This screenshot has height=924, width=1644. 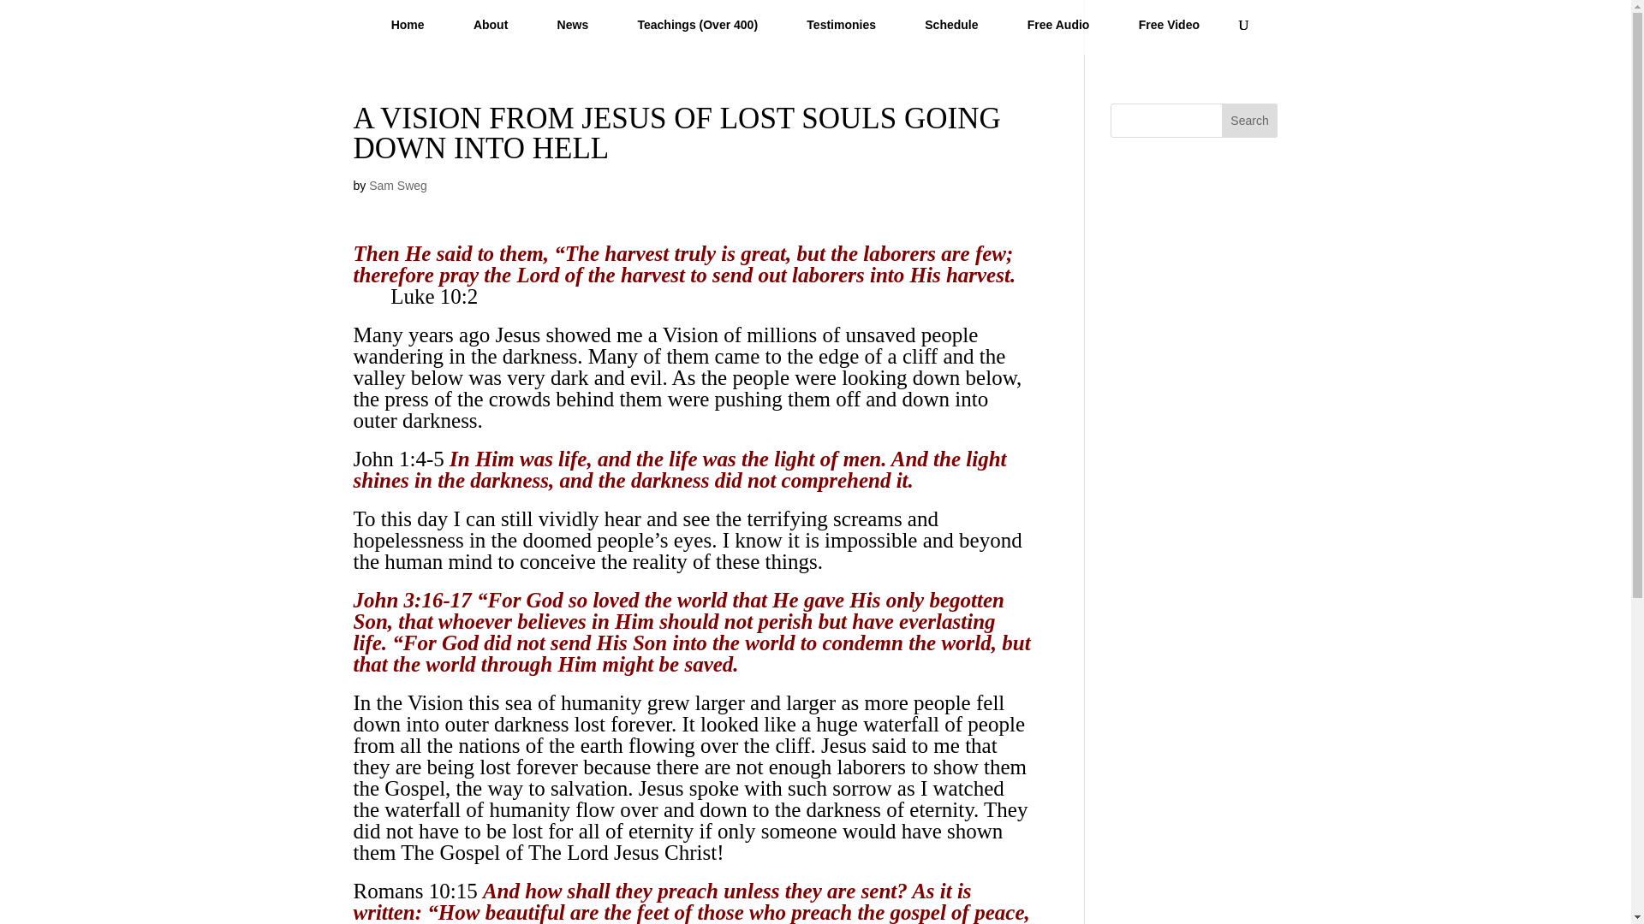 I want to click on Posts by Sam Sweg, so click(x=397, y=185).